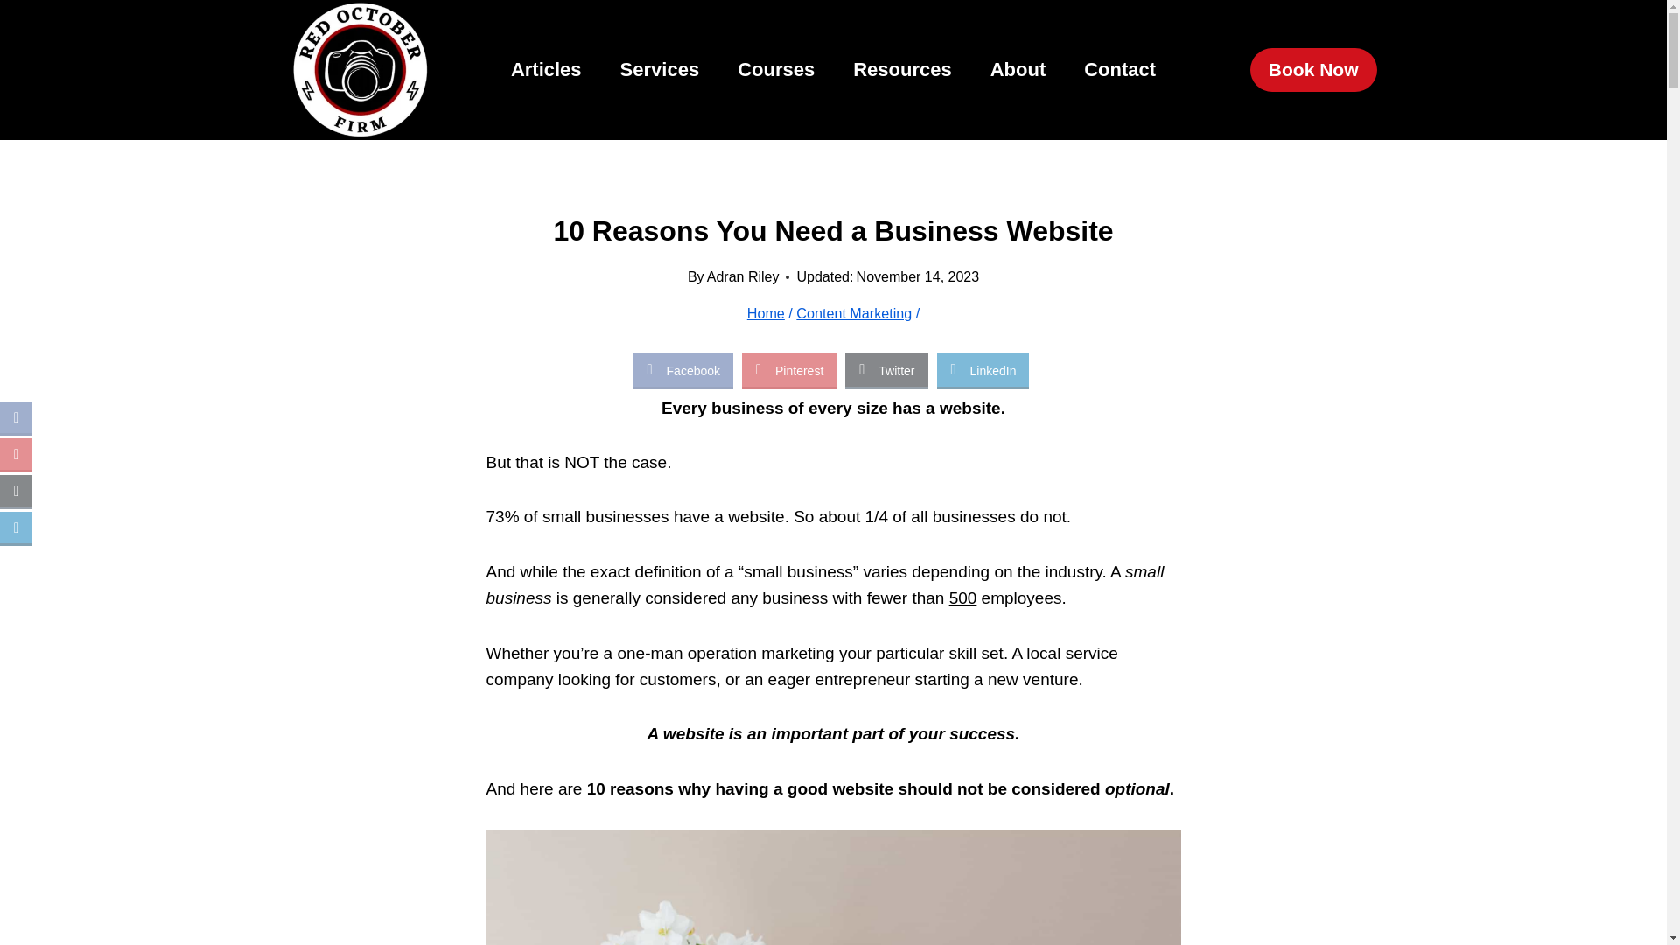  Describe the element at coordinates (1120, 70) in the screenshot. I see `Contact` at that location.